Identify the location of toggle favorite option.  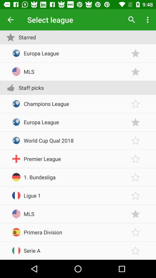
(135, 104).